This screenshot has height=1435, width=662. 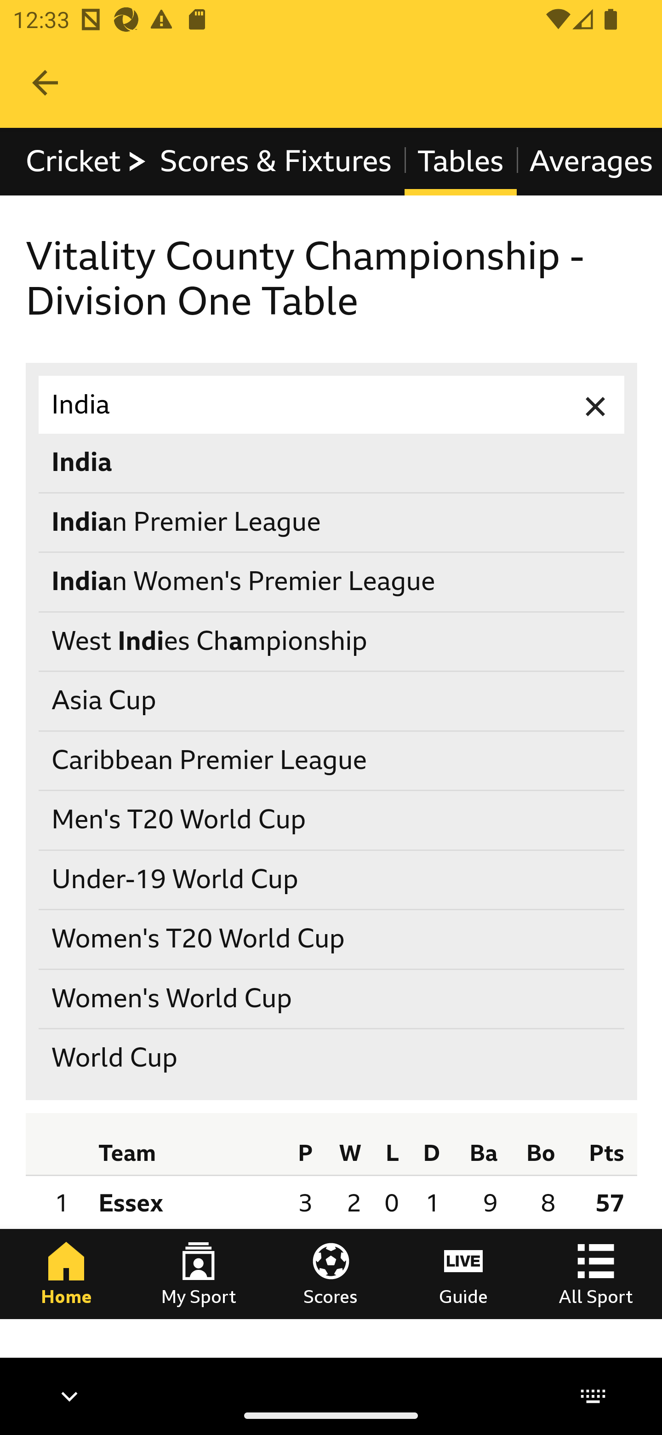 What do you see at coordinates (332, 405) in the screenshot?
I see `India` at bounding box center [332, 405].